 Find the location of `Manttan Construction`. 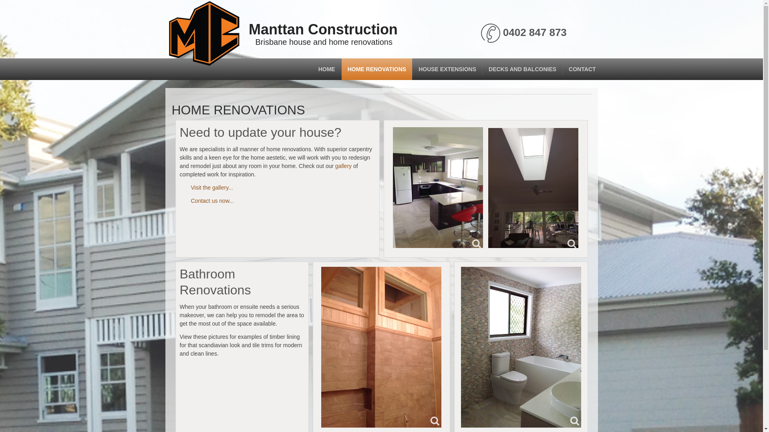

Manttan Construction is located at coordinates (323, 30).